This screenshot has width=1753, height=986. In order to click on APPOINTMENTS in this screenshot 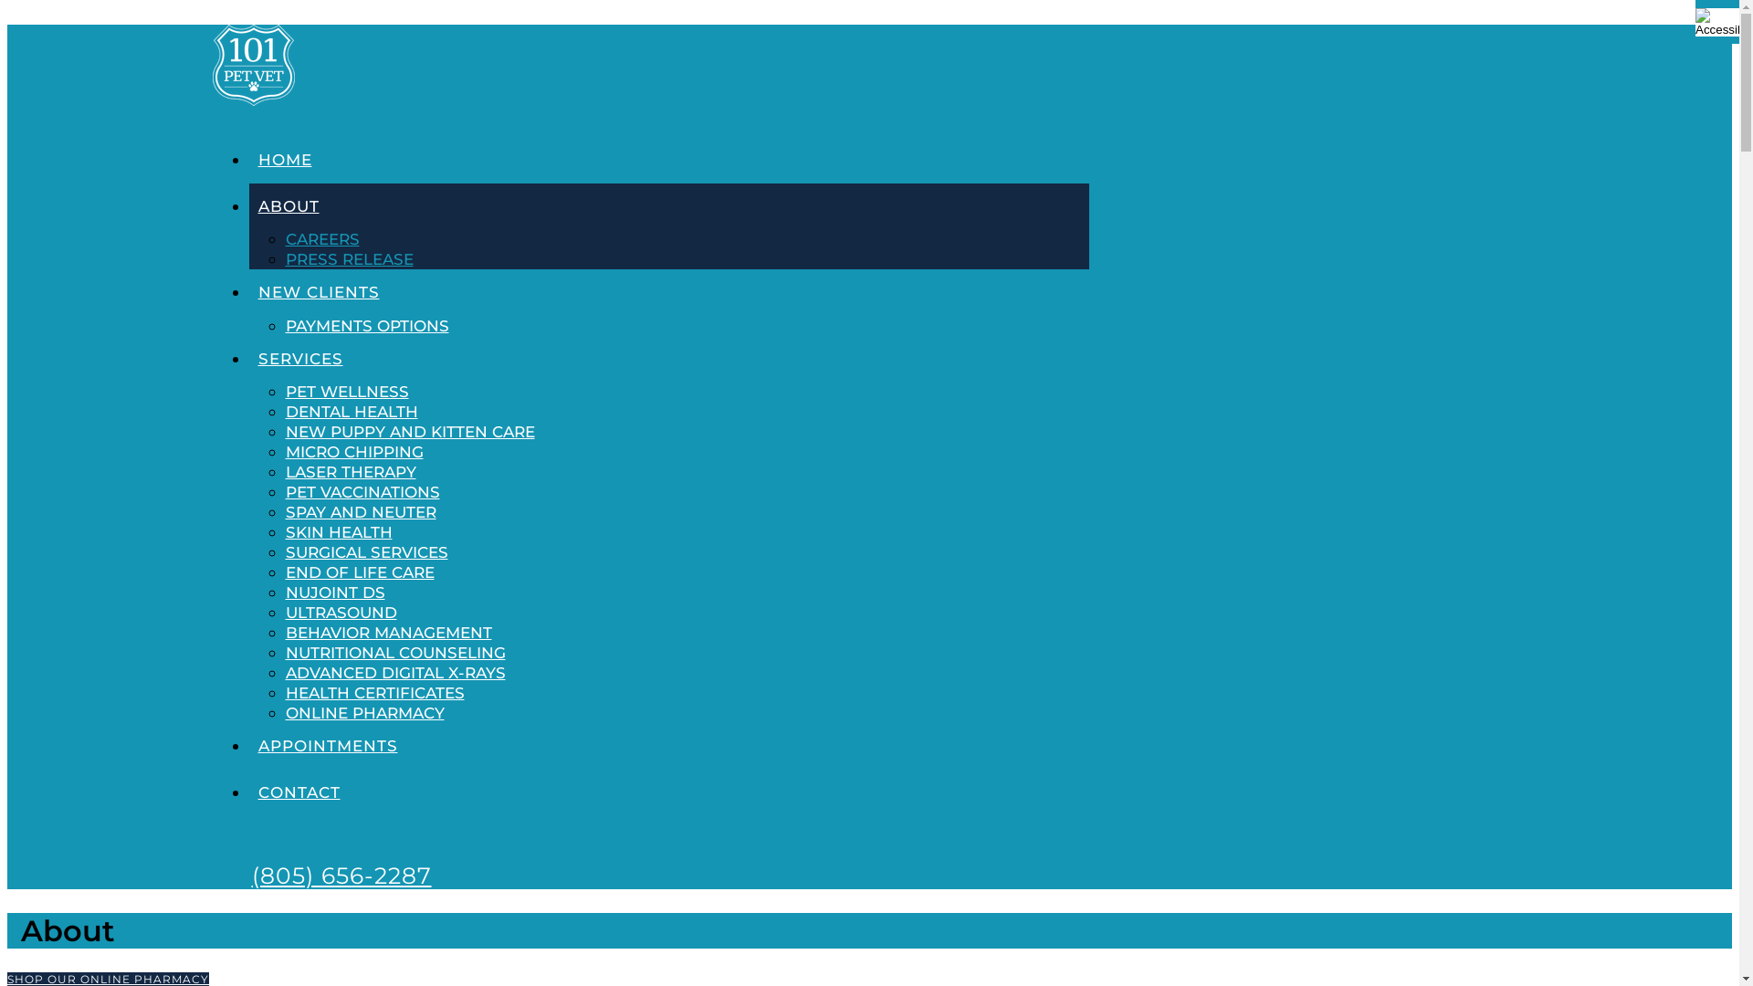, I will do `click(668, 747)`.